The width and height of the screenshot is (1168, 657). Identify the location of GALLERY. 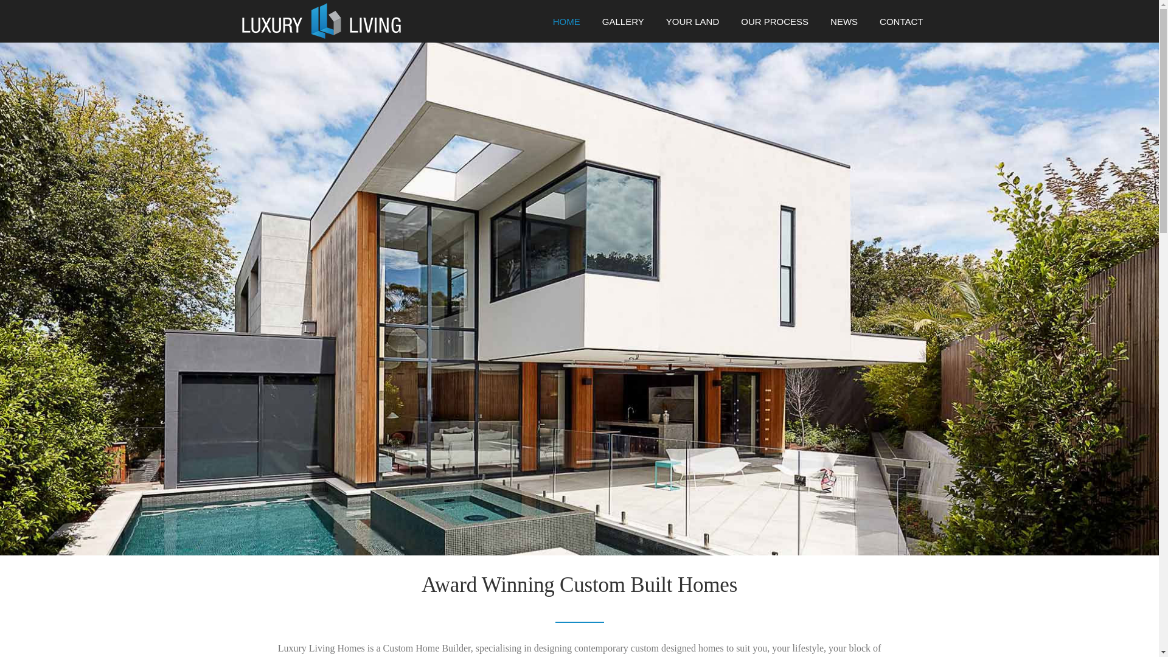
(623, 27).